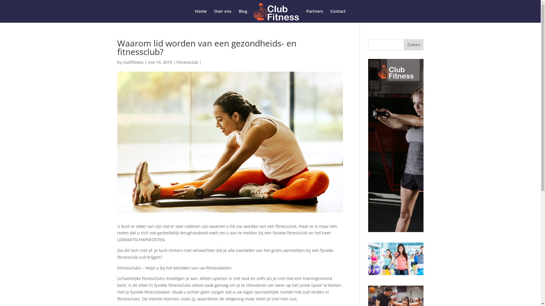 The image size is (545, 306). What do you see at coordinates (338, 16) in the screenshot?
I see `Contact` at bounding box center [338, 16].